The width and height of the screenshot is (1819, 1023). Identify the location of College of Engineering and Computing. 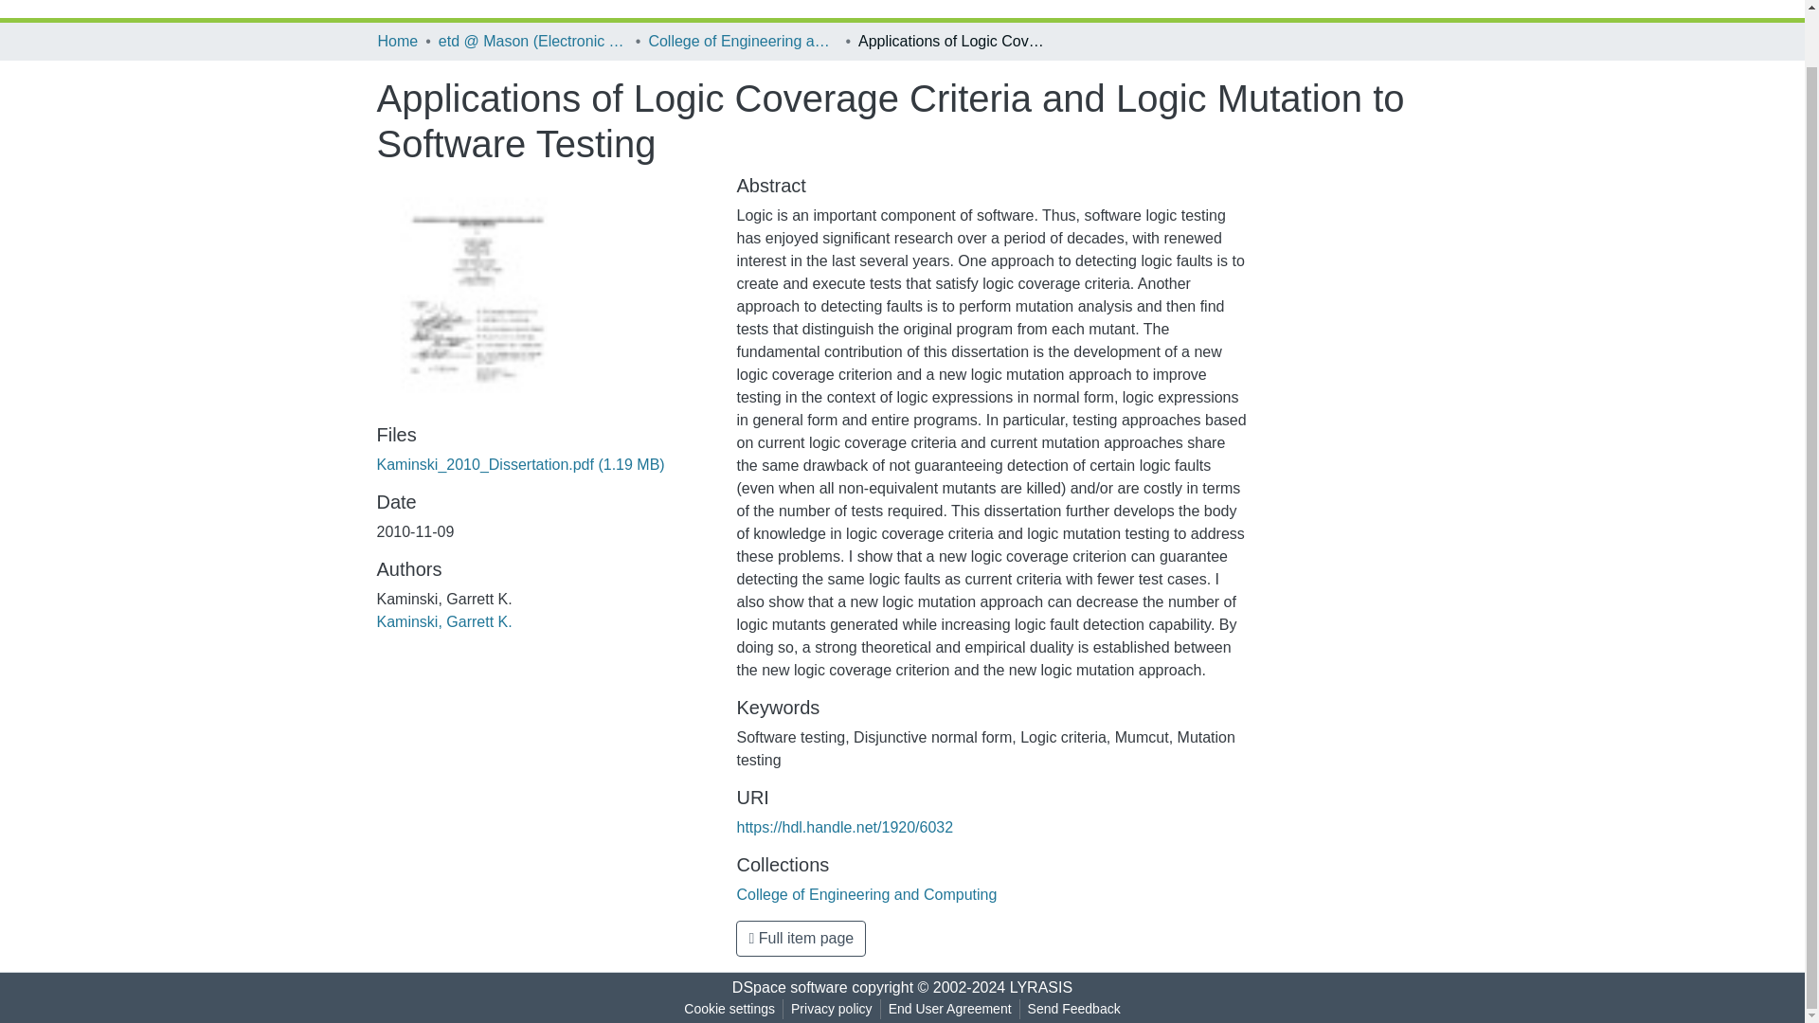
(866, 894).